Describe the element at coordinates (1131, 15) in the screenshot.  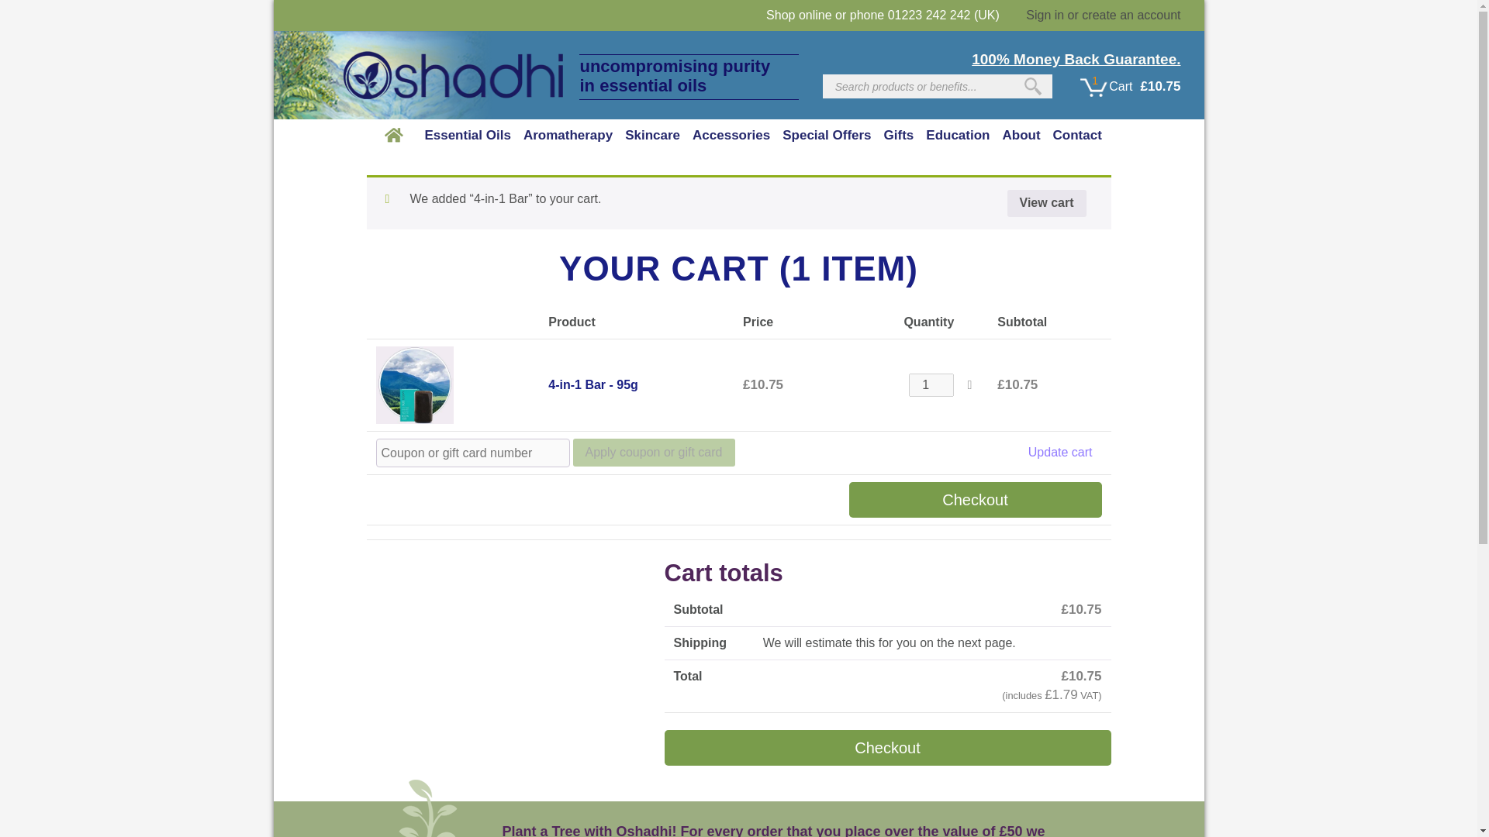
I see `create an account` at that location.